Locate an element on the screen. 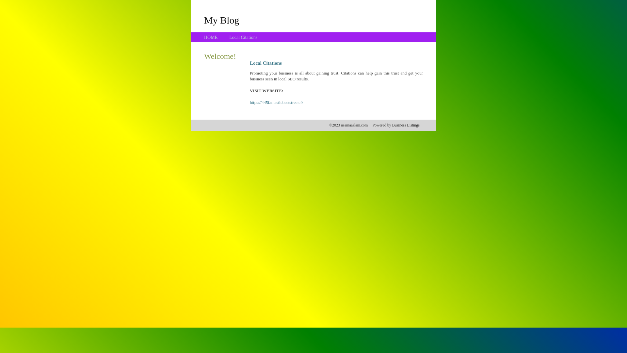 The height and width of the screenshot is (353, 627). HOME is located at coordinates (211, 37).